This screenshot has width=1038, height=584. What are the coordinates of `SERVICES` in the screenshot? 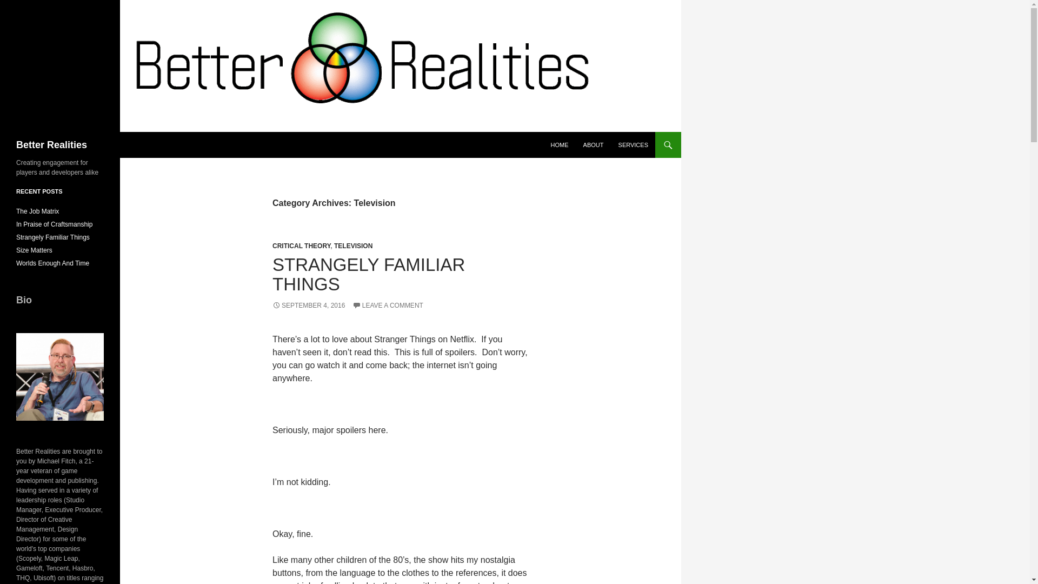 It's located at (634, 145).